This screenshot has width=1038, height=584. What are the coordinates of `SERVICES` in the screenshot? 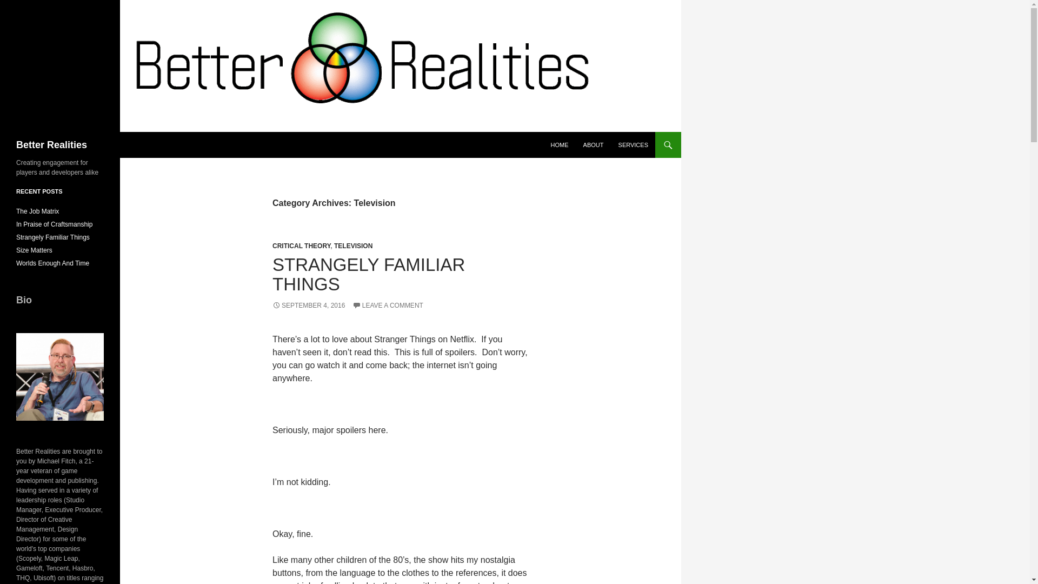 It's located at (634, 145).